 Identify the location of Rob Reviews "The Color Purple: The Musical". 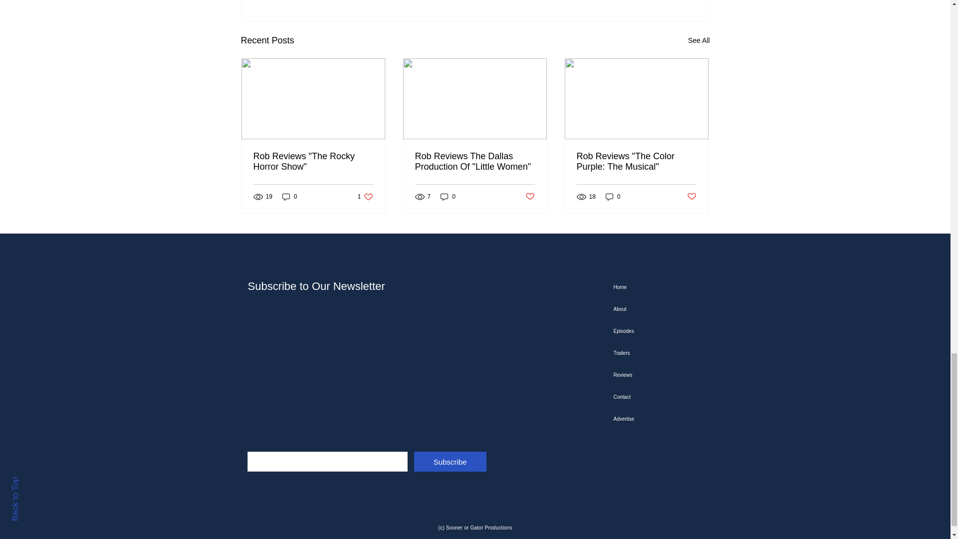
(636, 162).